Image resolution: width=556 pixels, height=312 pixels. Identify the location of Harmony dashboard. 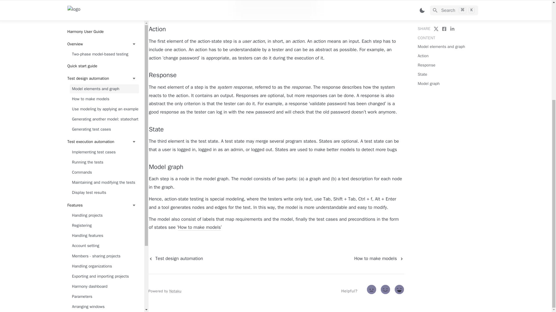
(104, 142).